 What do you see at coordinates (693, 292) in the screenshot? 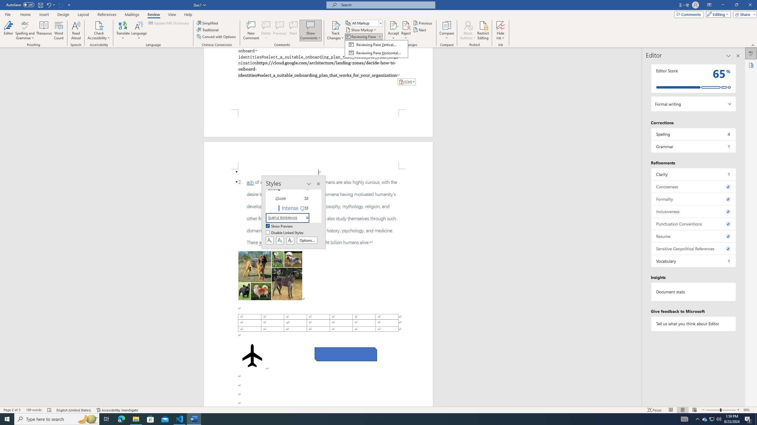
I see `Document statistics` at bounding box center [693, 292].